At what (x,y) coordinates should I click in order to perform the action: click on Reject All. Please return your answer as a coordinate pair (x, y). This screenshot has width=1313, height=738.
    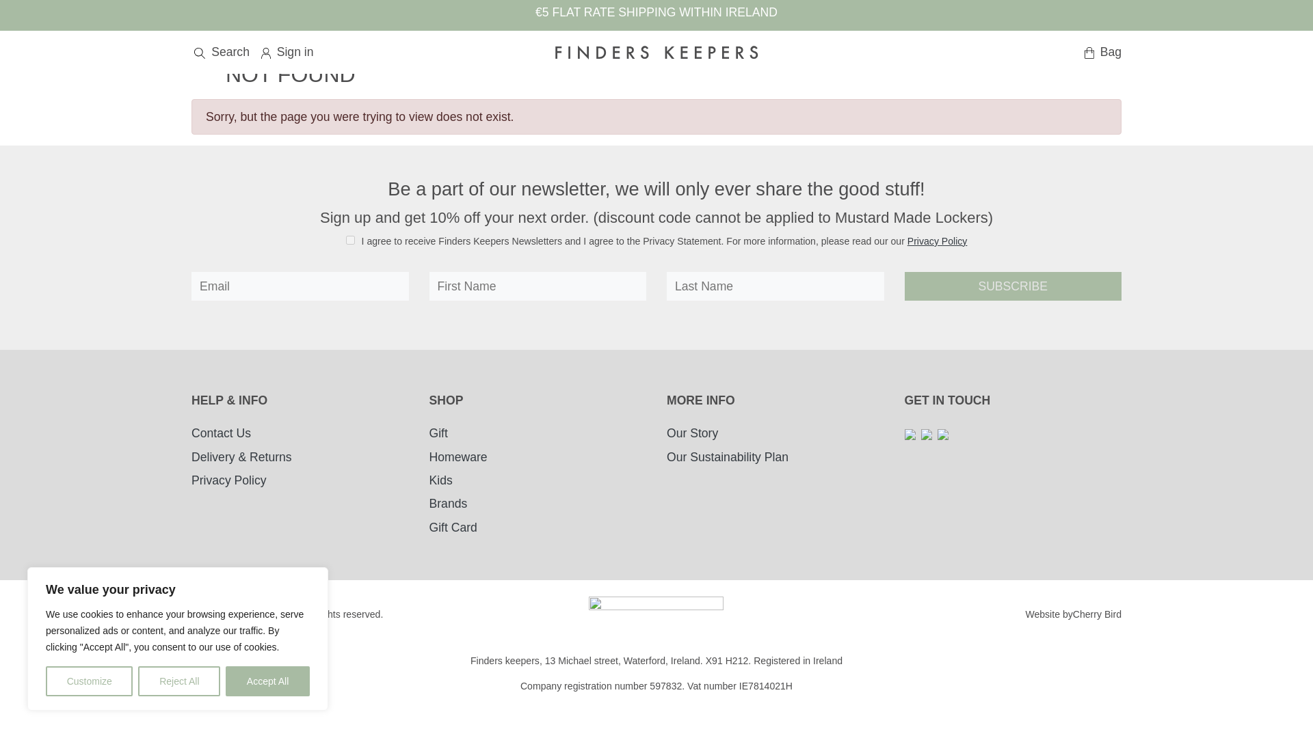
    Looking at the image, I should click on (179, 681).